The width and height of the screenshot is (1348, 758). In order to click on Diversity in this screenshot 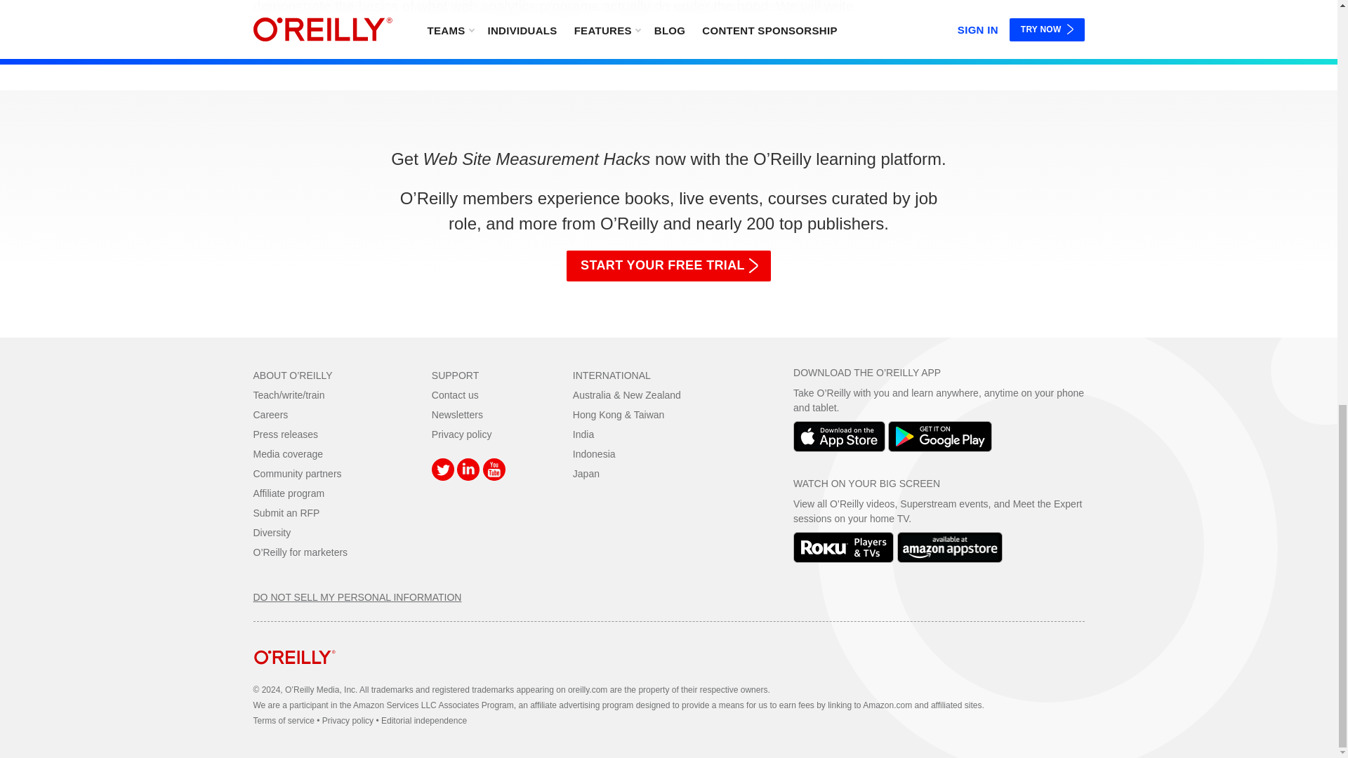, I will do `click(272, 532)`.